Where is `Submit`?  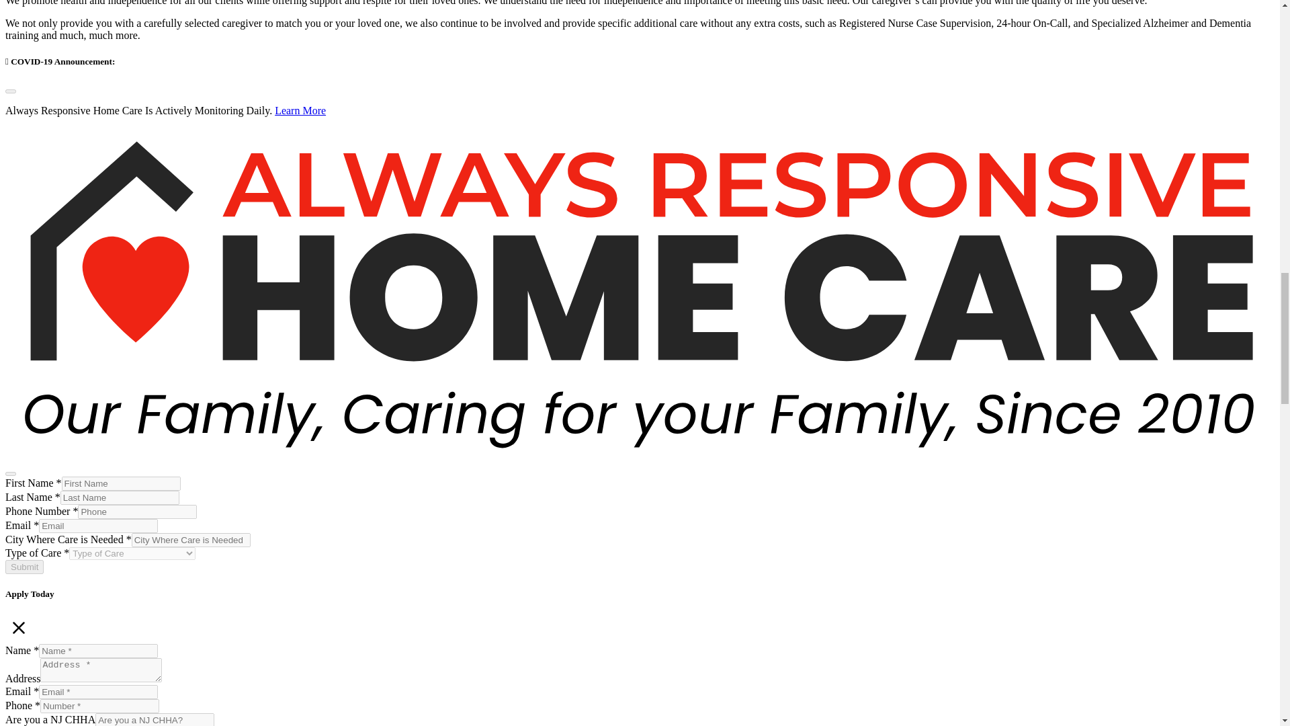
Submit is located at coordinates (24, 567).